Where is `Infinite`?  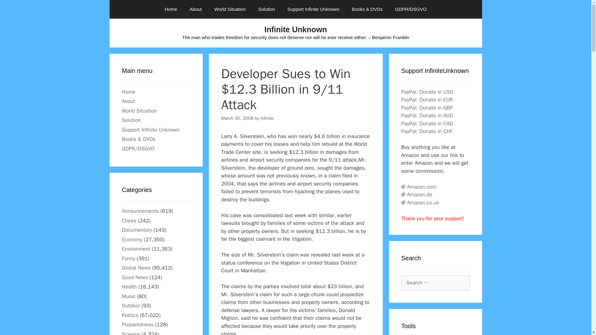 Infinite is located at coordinates (267, 118).